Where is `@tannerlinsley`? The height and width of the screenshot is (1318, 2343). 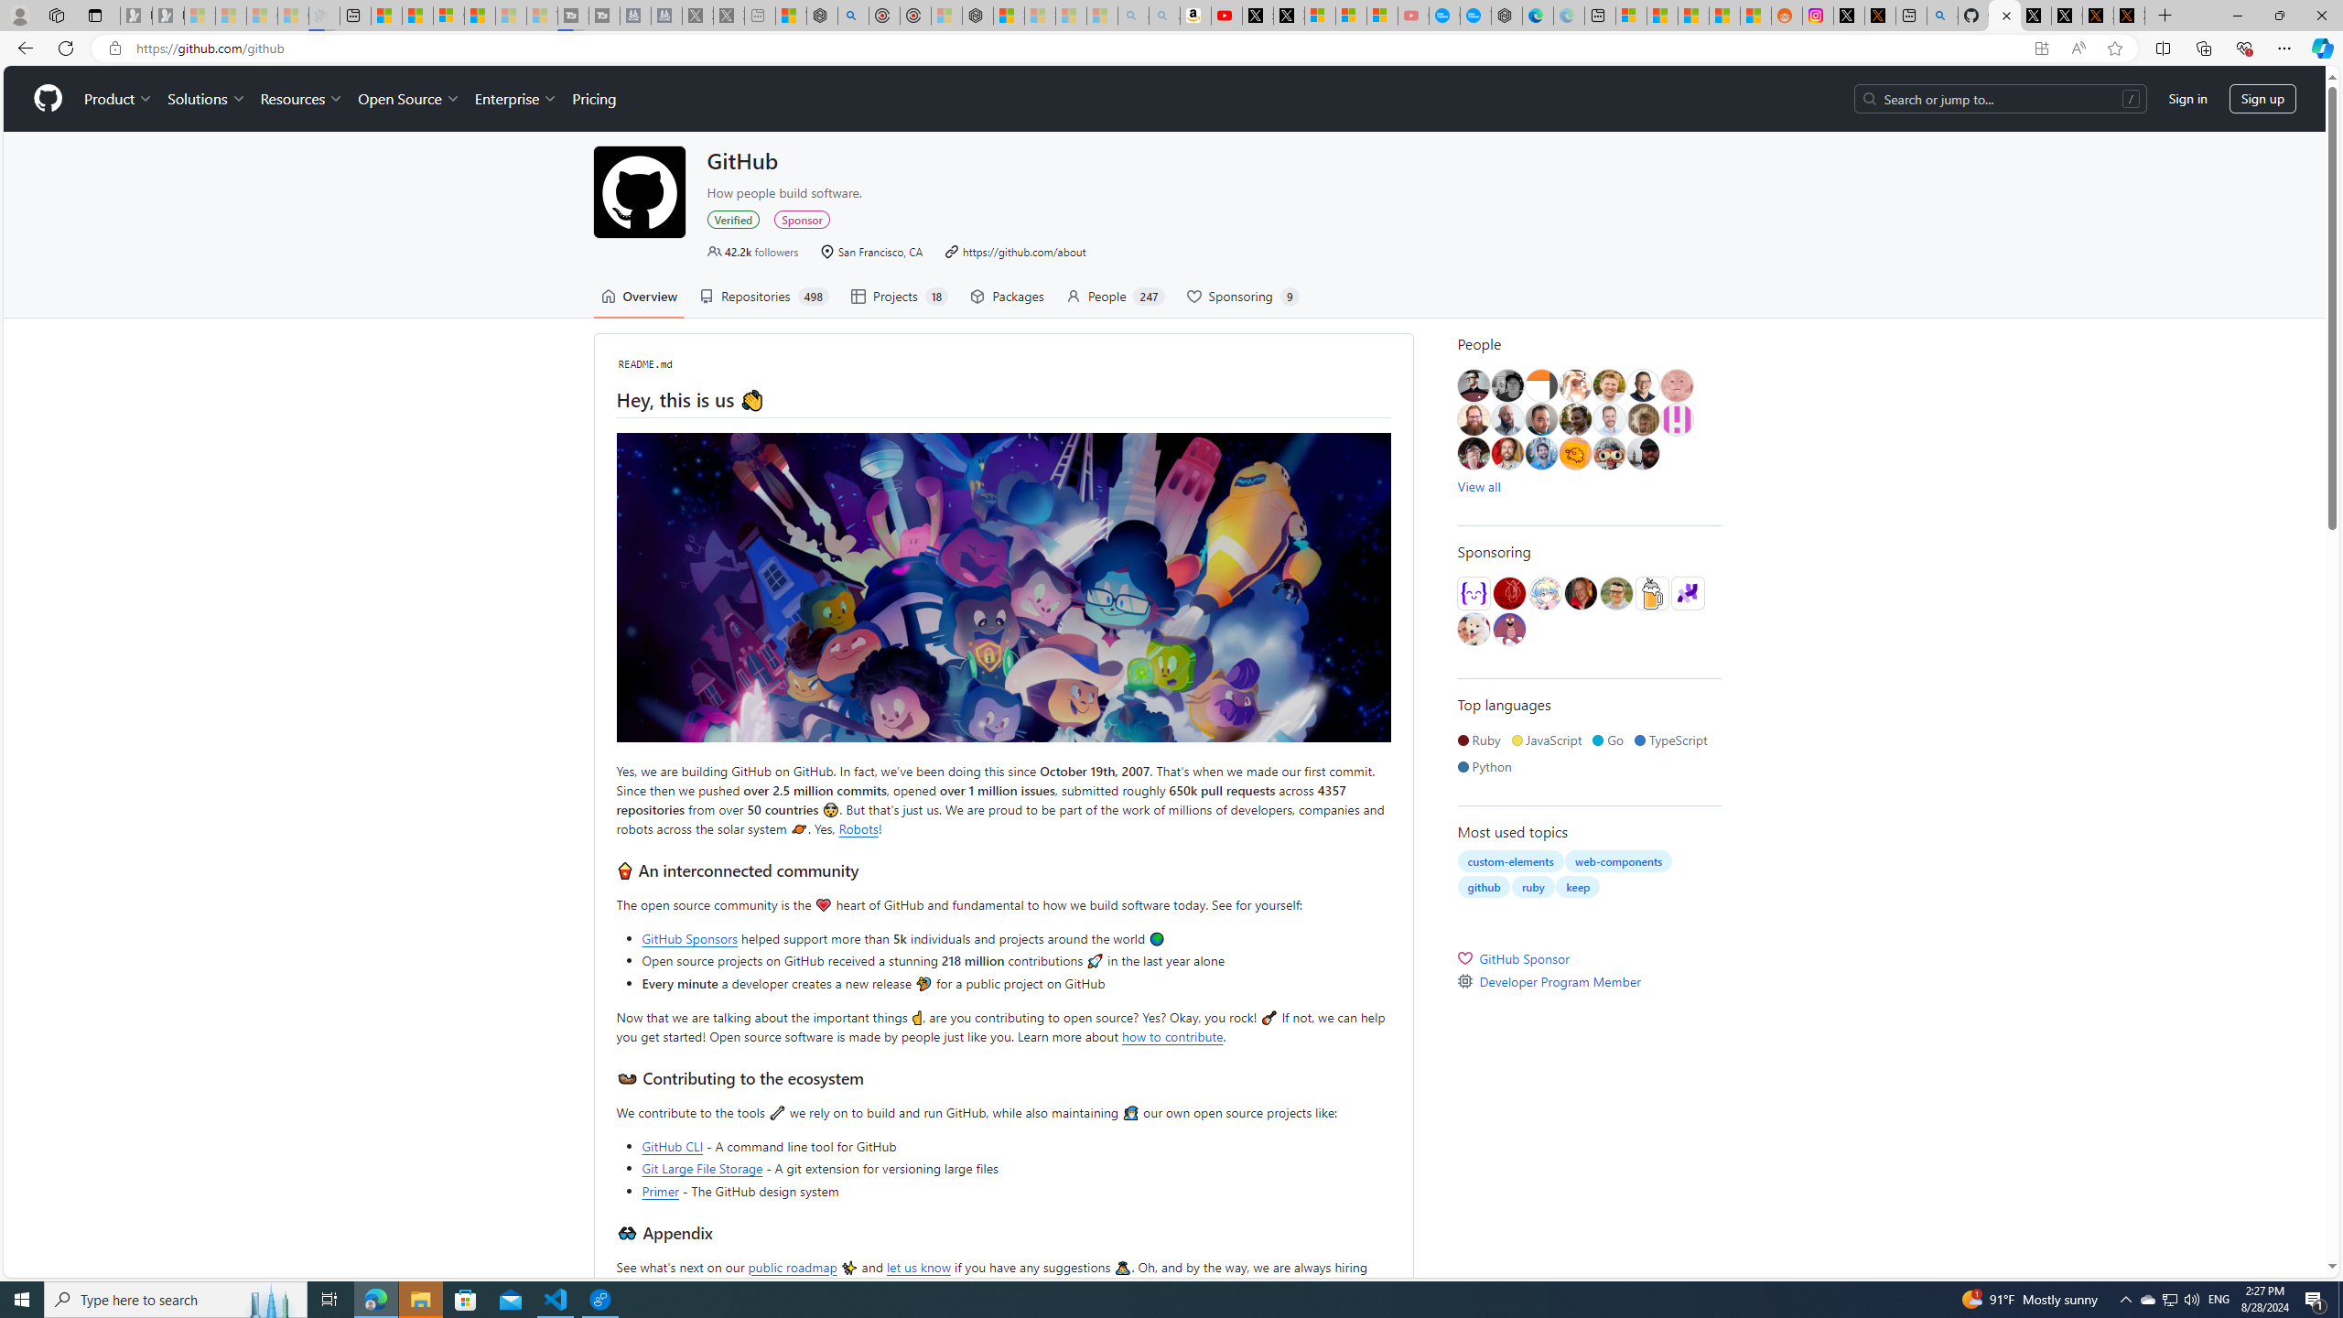
@tannerlinsley is located at coordinates (1616, 593).